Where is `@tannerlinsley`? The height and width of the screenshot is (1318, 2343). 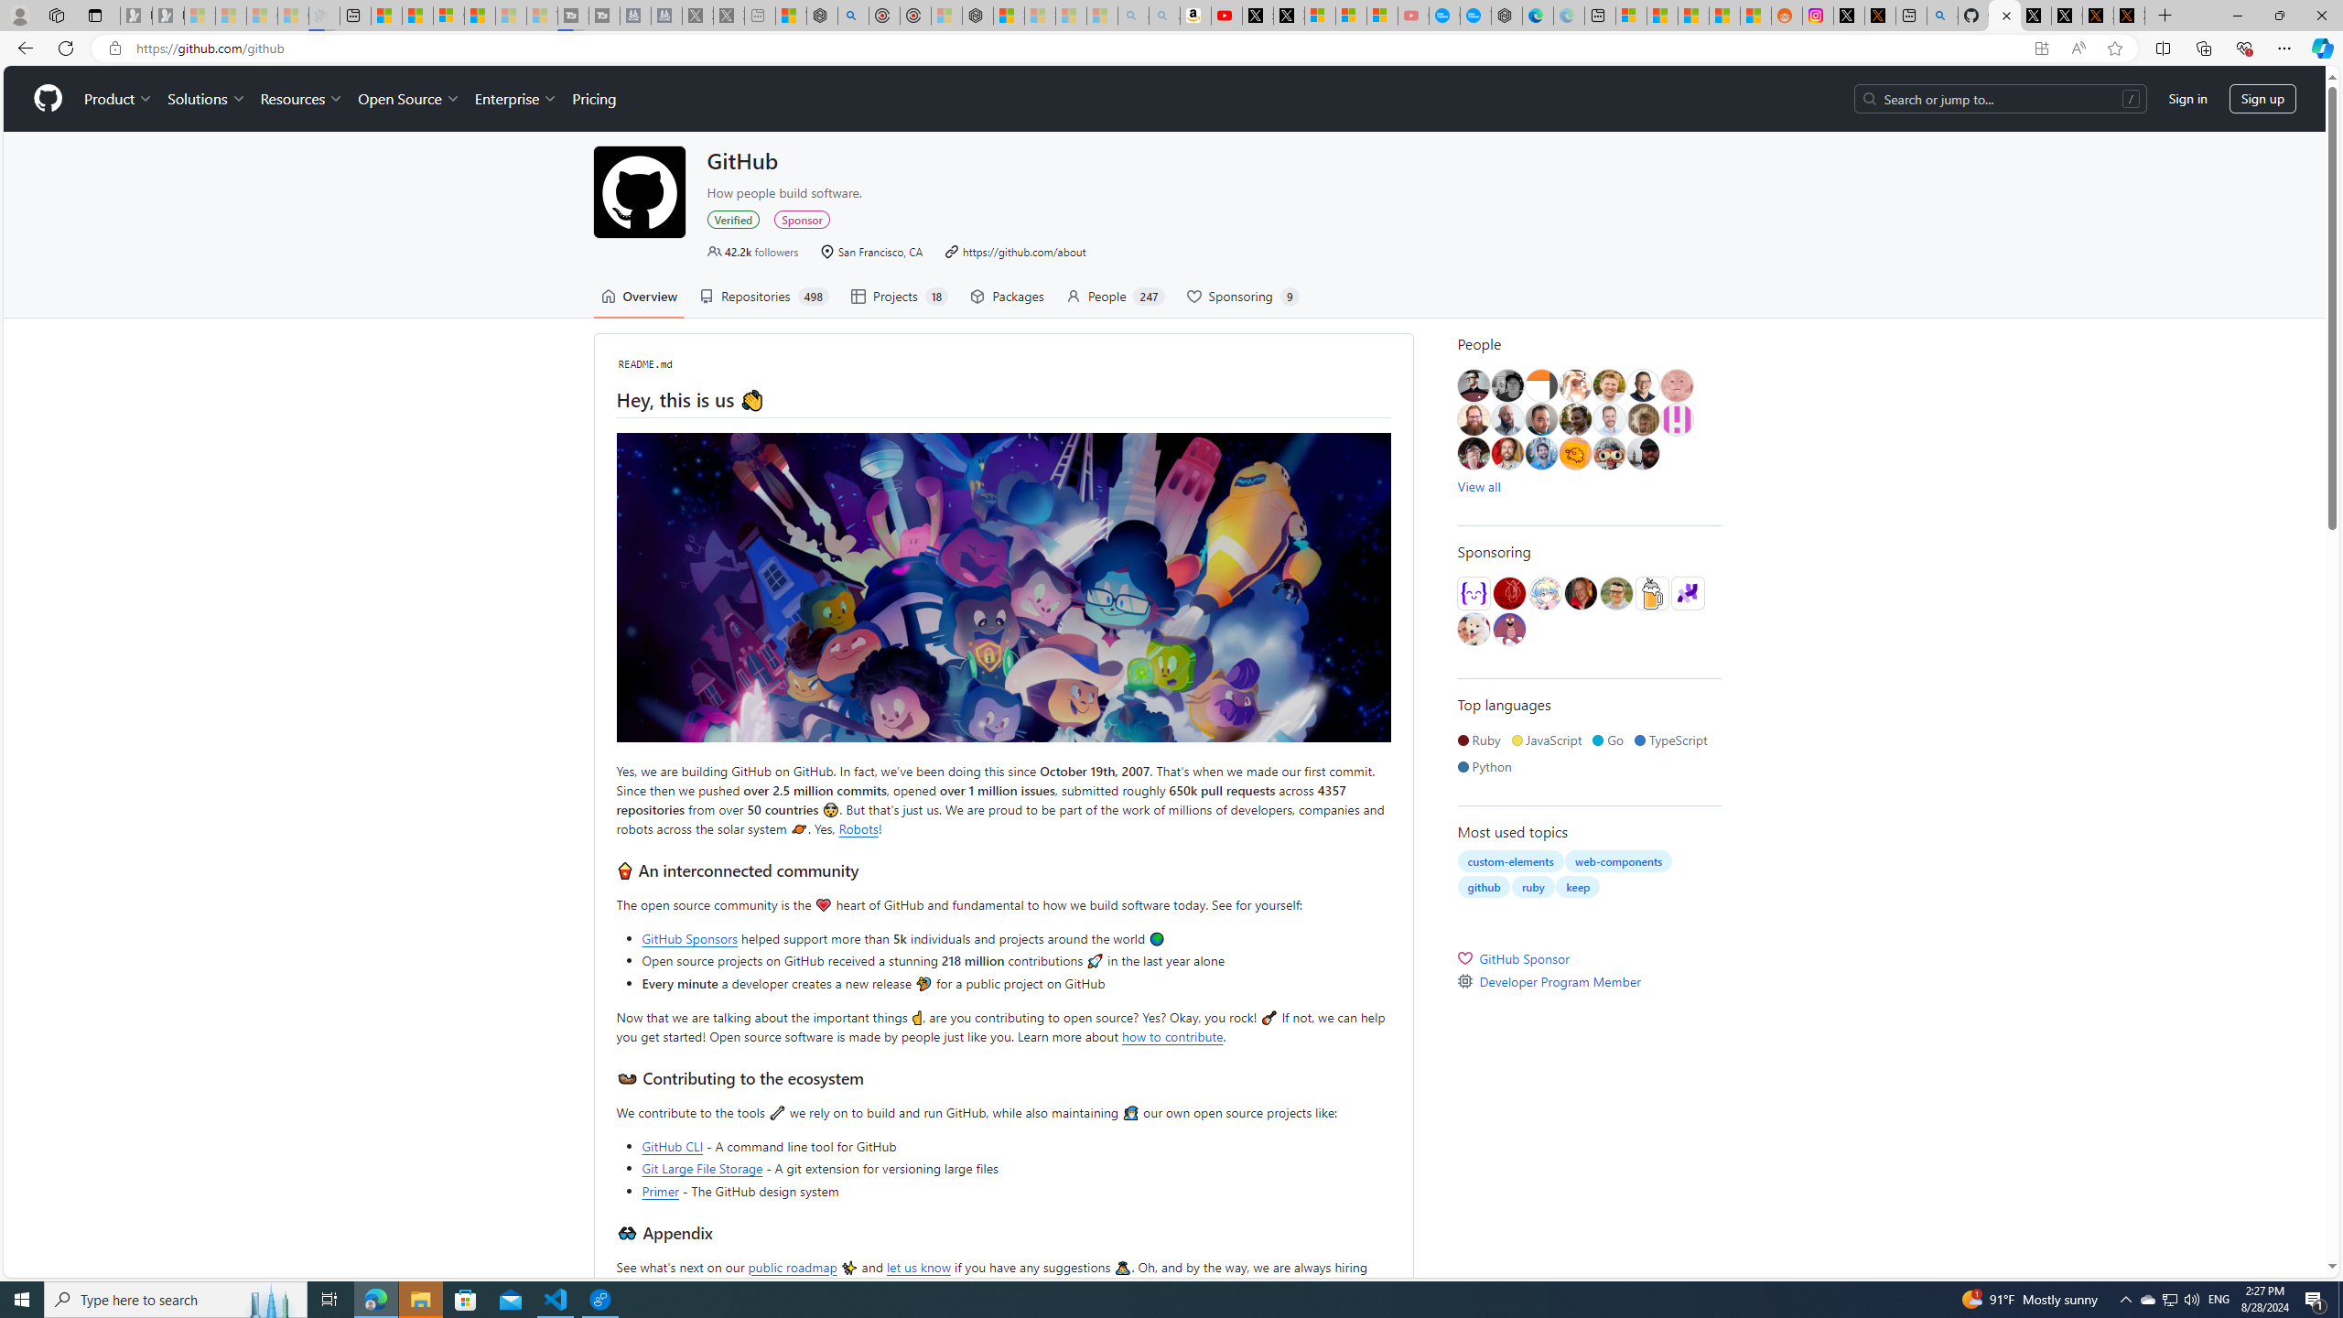
@tannerlinsley is located at coordinates (1616, 593).